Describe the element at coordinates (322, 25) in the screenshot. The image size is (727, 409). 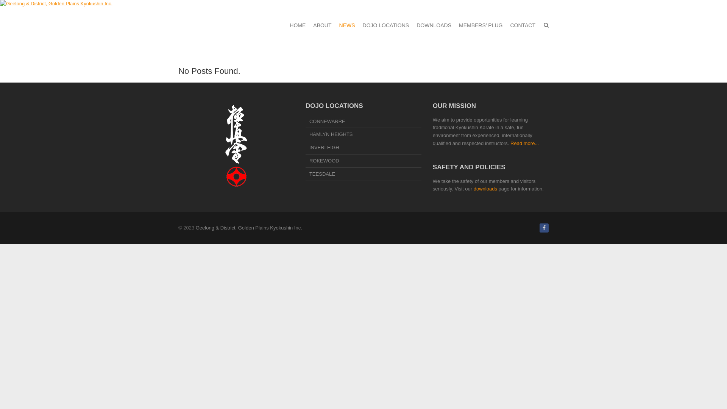
I see `ABOUT` at that location.